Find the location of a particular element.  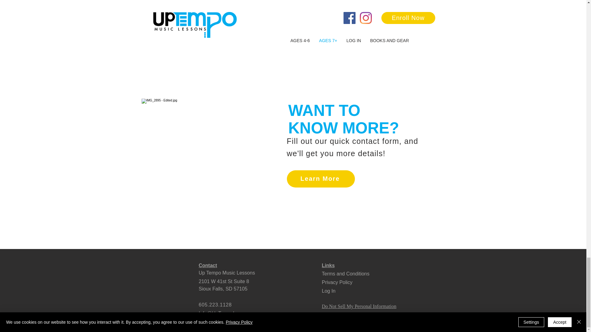

Terms and Conditions is located at coordinates (347, 273).